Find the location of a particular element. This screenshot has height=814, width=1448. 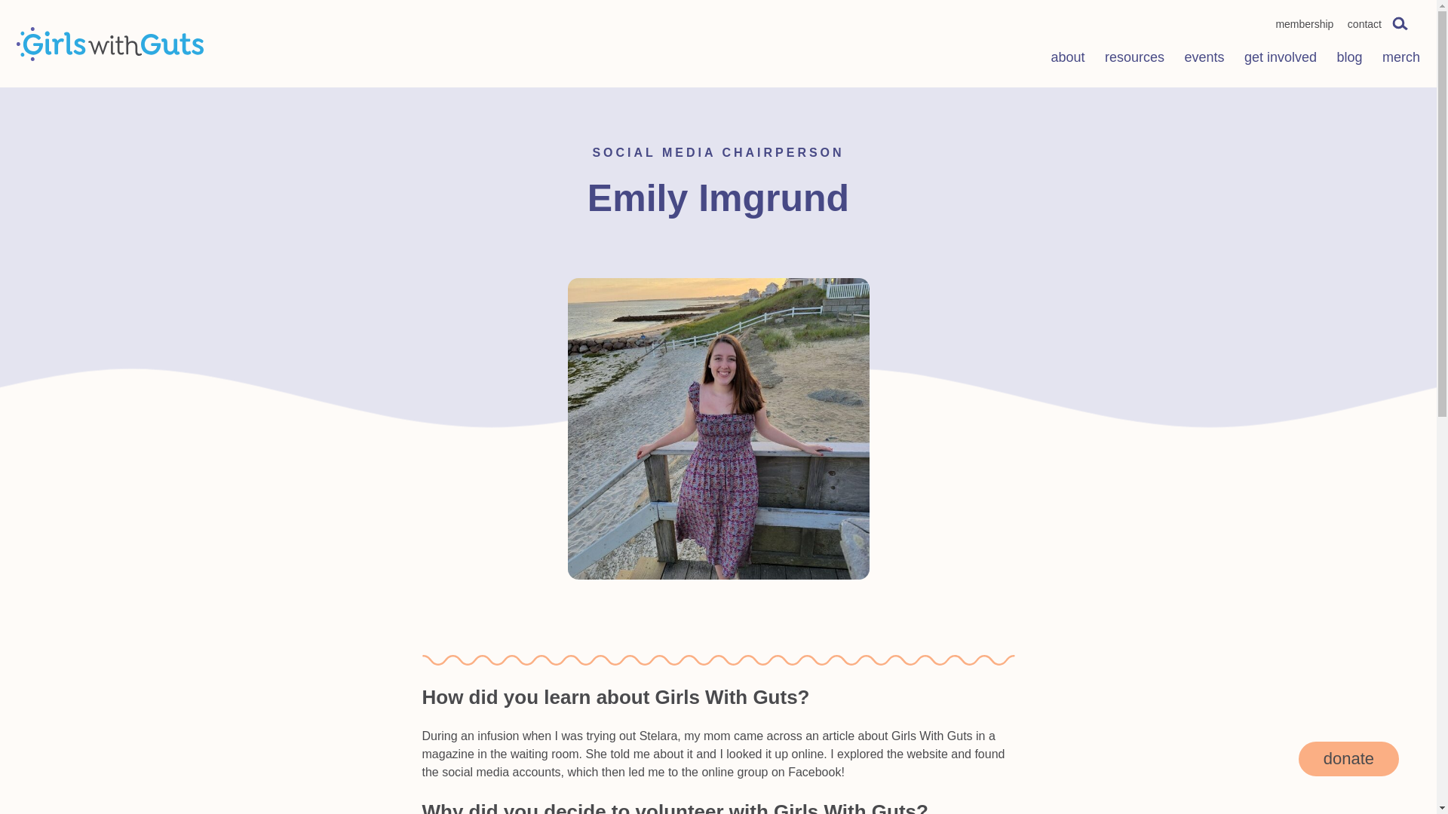

about is located at coordinates (1068, 60).